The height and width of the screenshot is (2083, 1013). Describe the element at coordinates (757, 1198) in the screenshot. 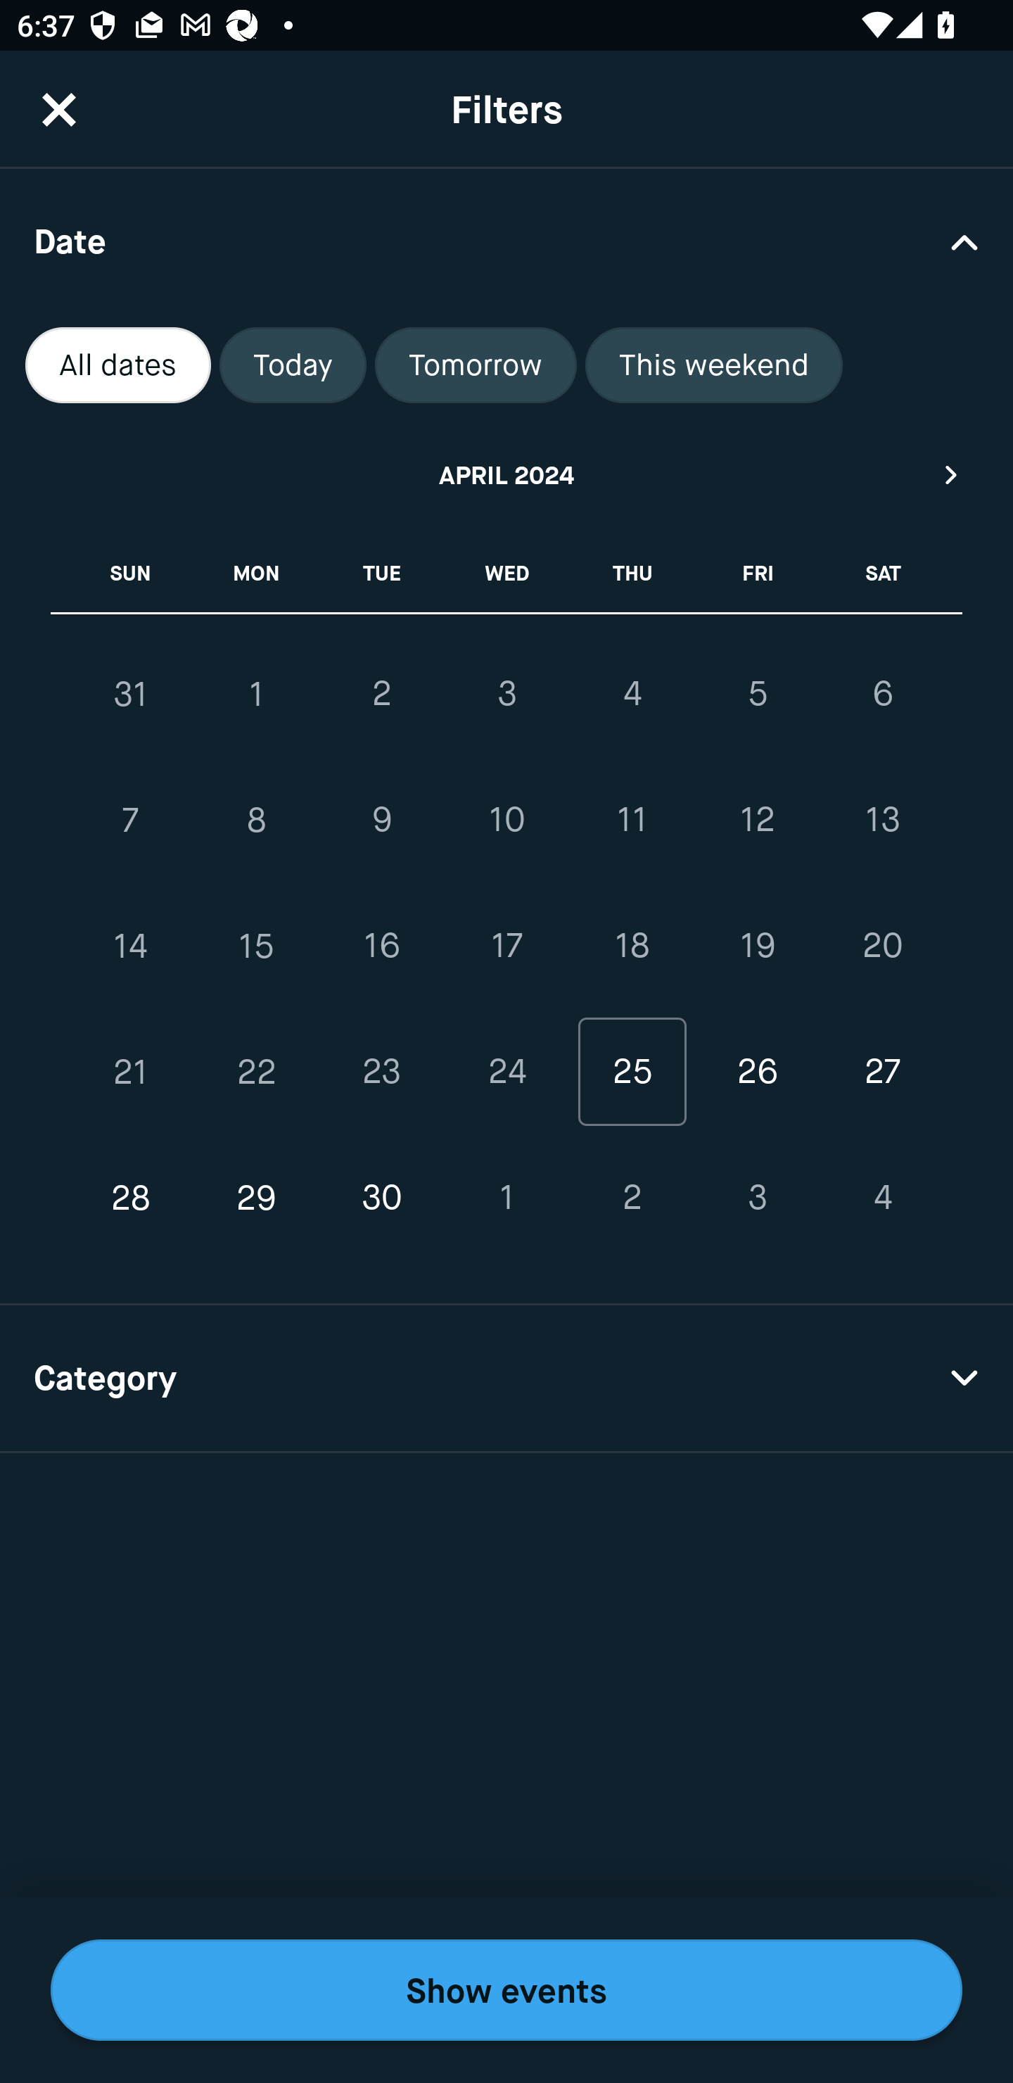

I see `3` at that location.